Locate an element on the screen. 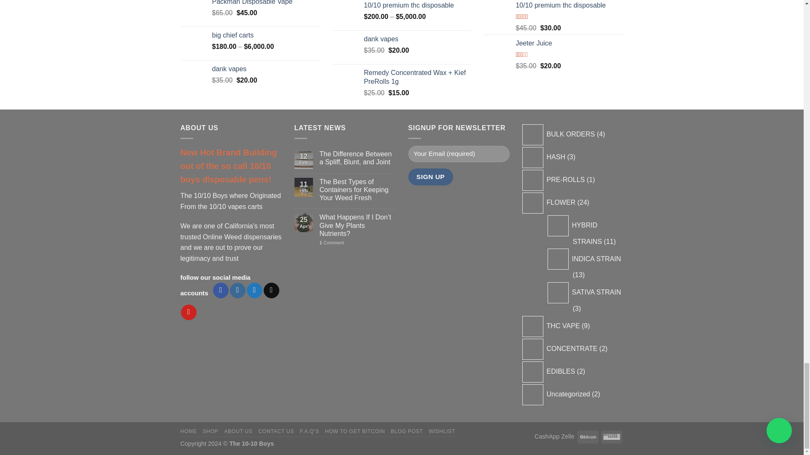  Sign Up is located at coordinates (430, 176).